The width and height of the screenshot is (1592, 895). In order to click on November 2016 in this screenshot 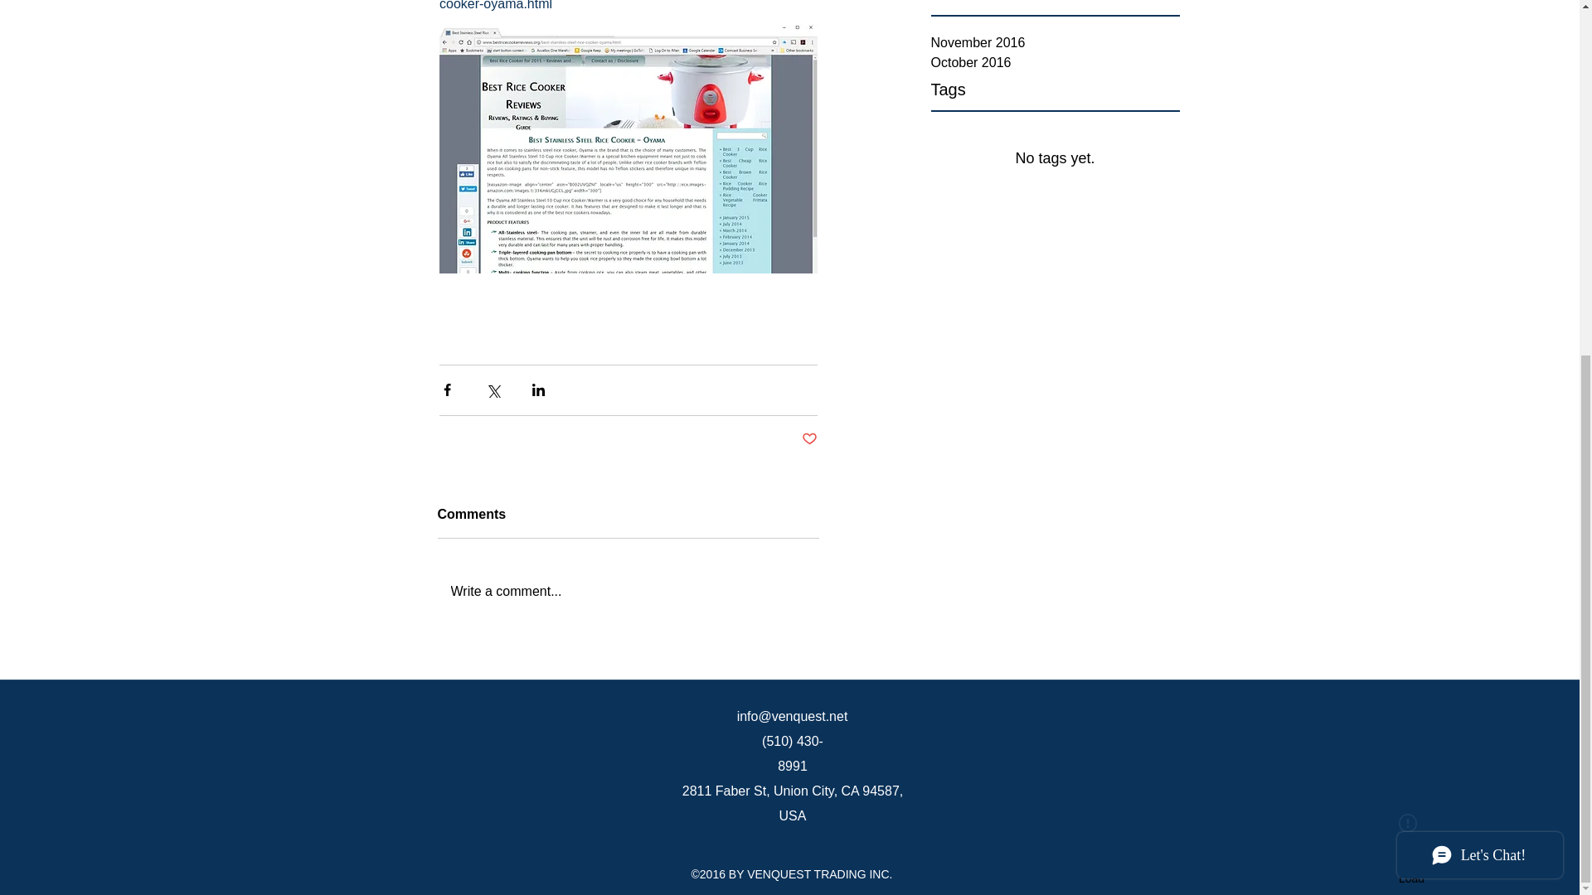, I will do `click(1055, 42)`.